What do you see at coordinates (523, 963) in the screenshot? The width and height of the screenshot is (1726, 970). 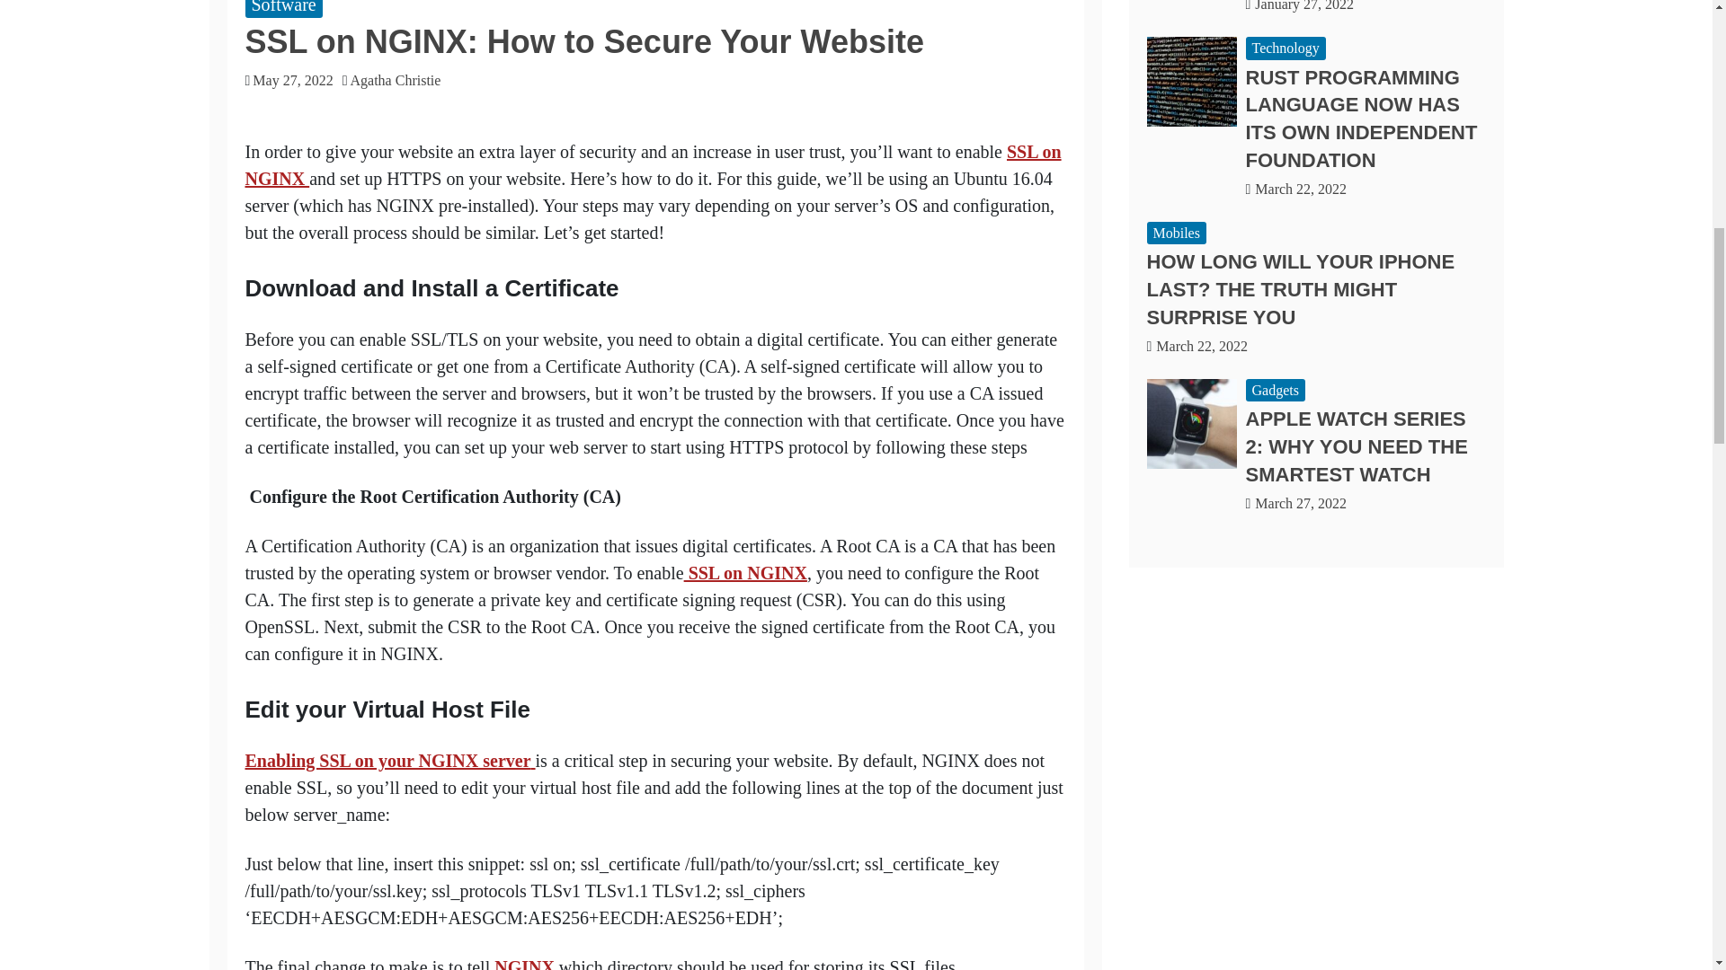 I see `NGINX` at bounding box center [523, 963].